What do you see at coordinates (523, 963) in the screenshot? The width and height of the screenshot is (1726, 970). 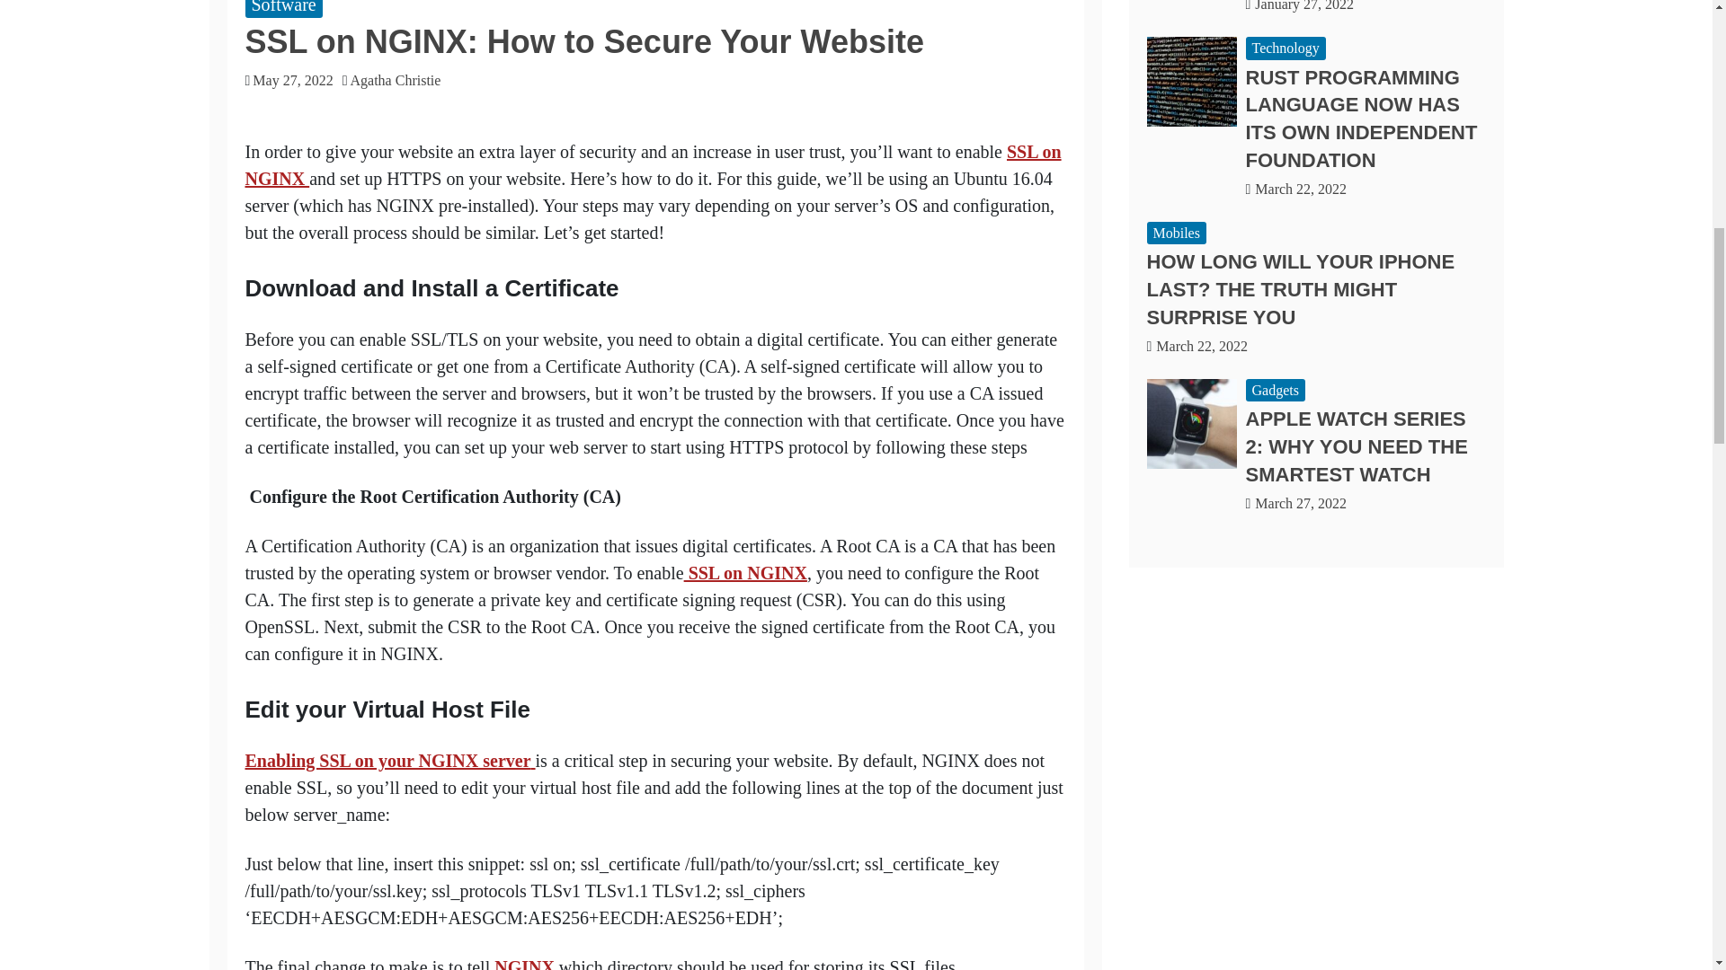 I see `NGINX` at bounding box center [523, 963].